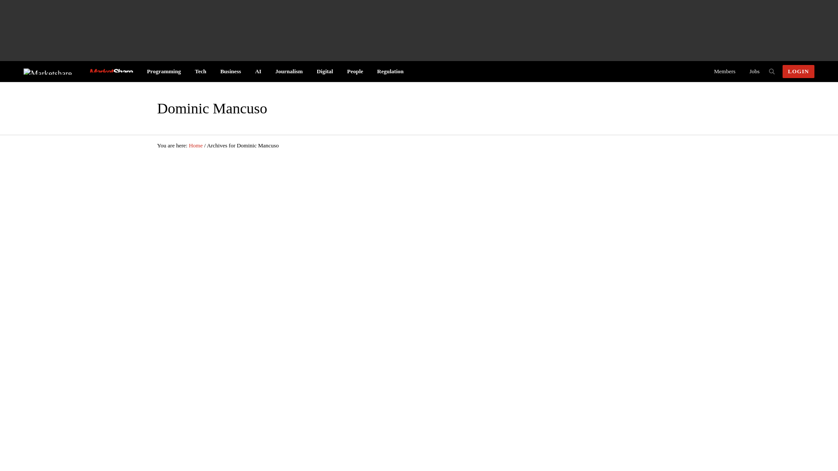 This screenshot has width=838, height=471. Describe the element at coordinates (725, 72) in the screenshot. I see `Members` at that location.